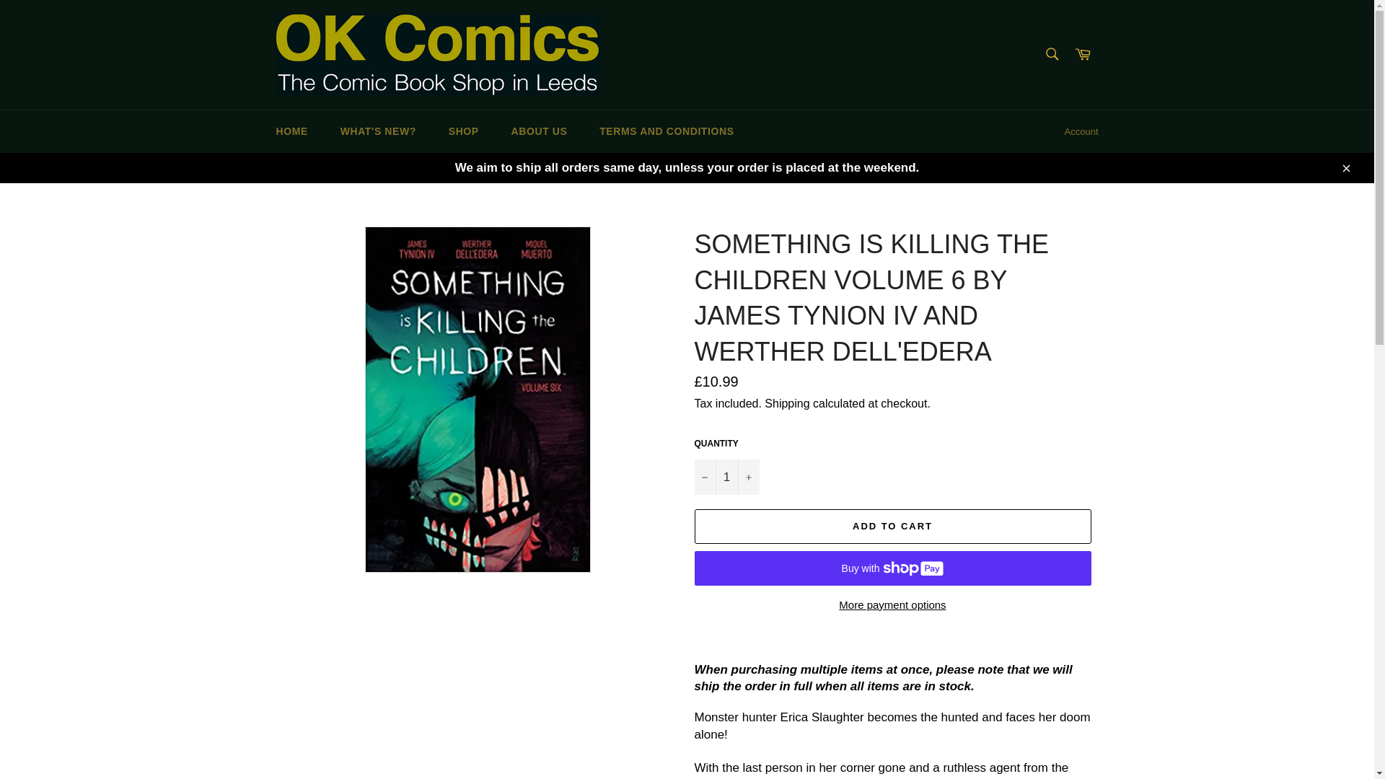 This screenshot has height=779, width=1385. I want to click on Search, so click(1051, 54).